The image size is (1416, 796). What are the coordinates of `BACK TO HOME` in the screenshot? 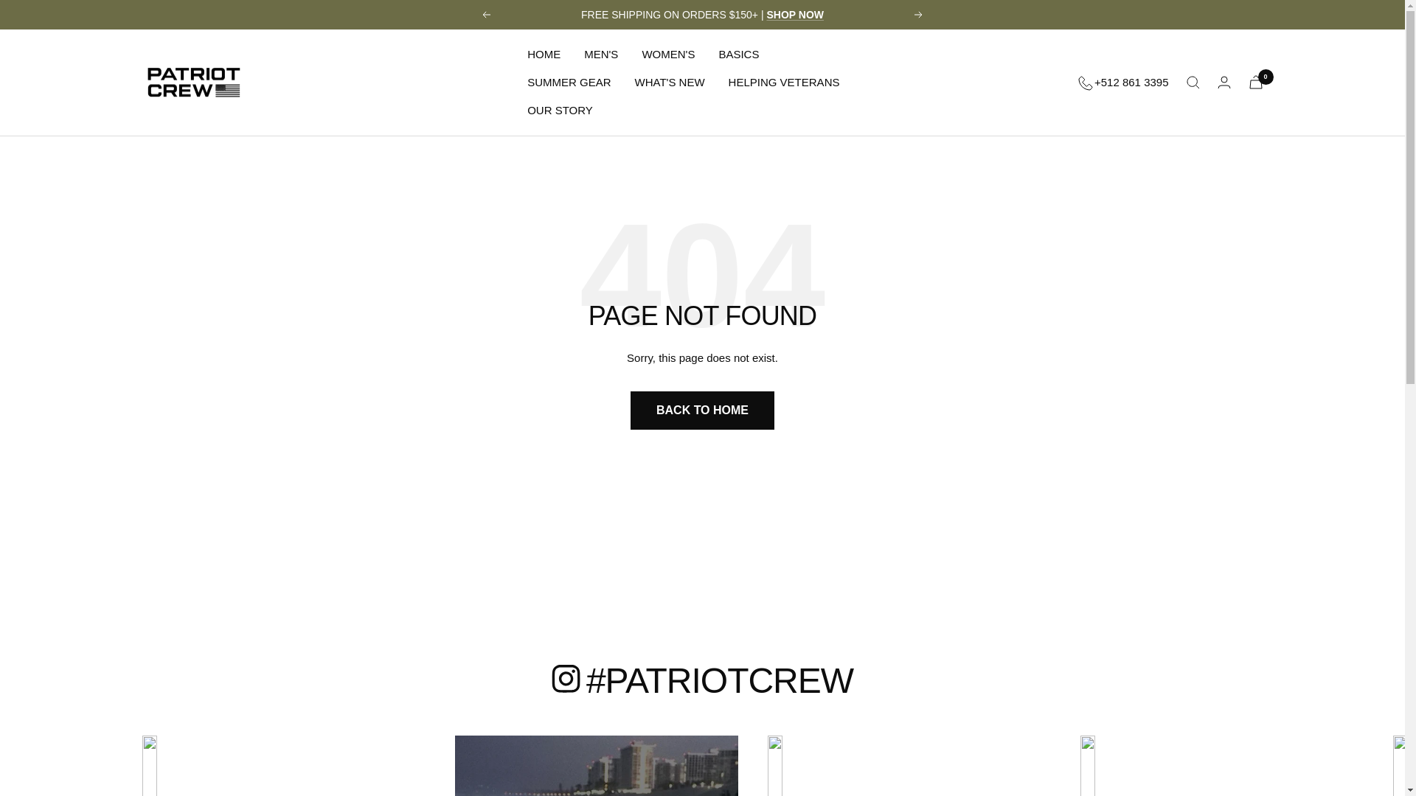 It's located at (702, 411).